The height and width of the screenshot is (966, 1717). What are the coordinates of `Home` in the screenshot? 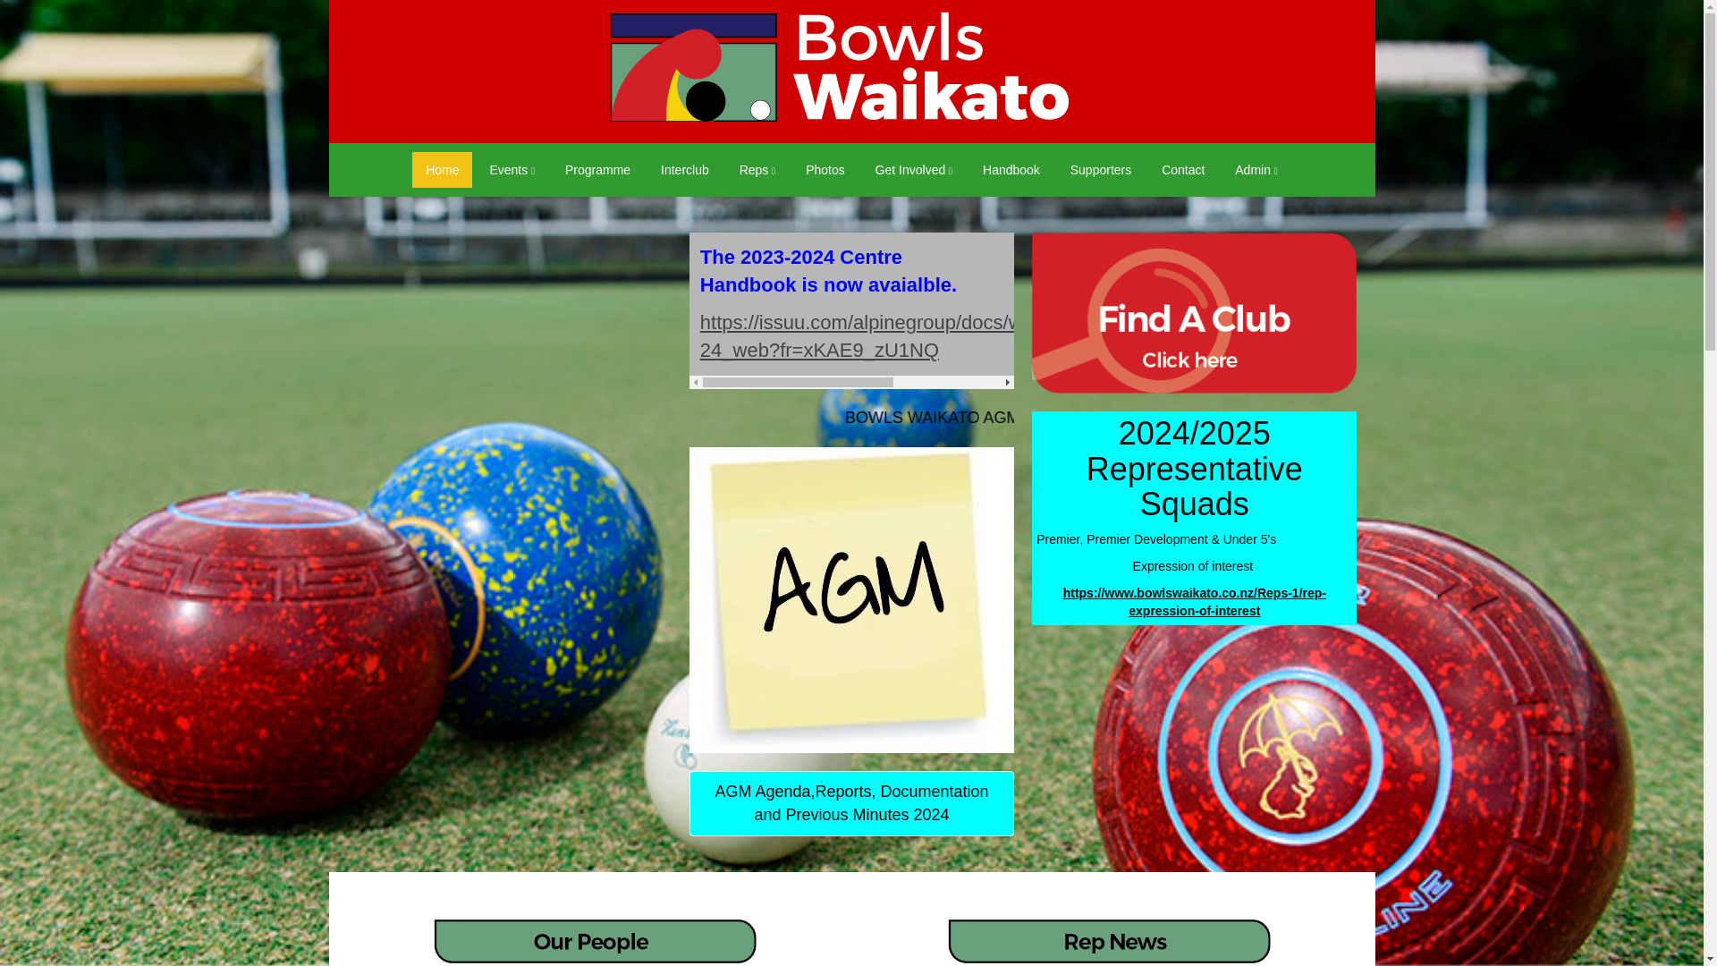 It's located at (442, 169).